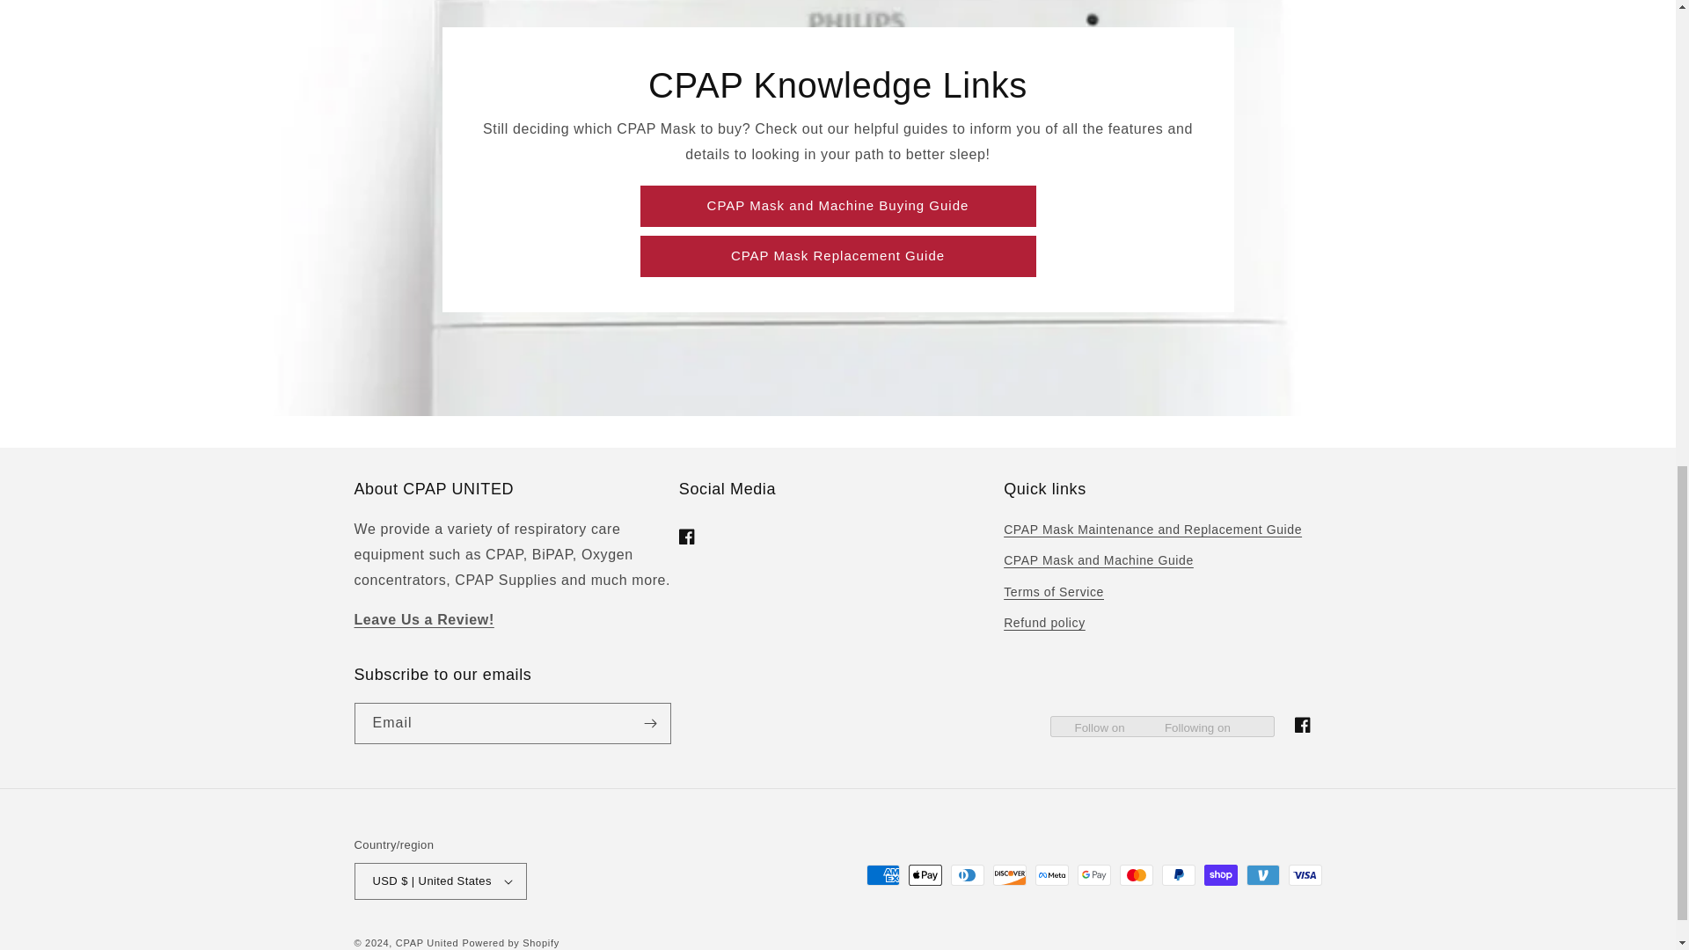 This screenshot has height=950, width=1689. What do you see at coordinates (422, 619) in the screenshot?
I see `Review us on Google` at bounding box center [422, 619].